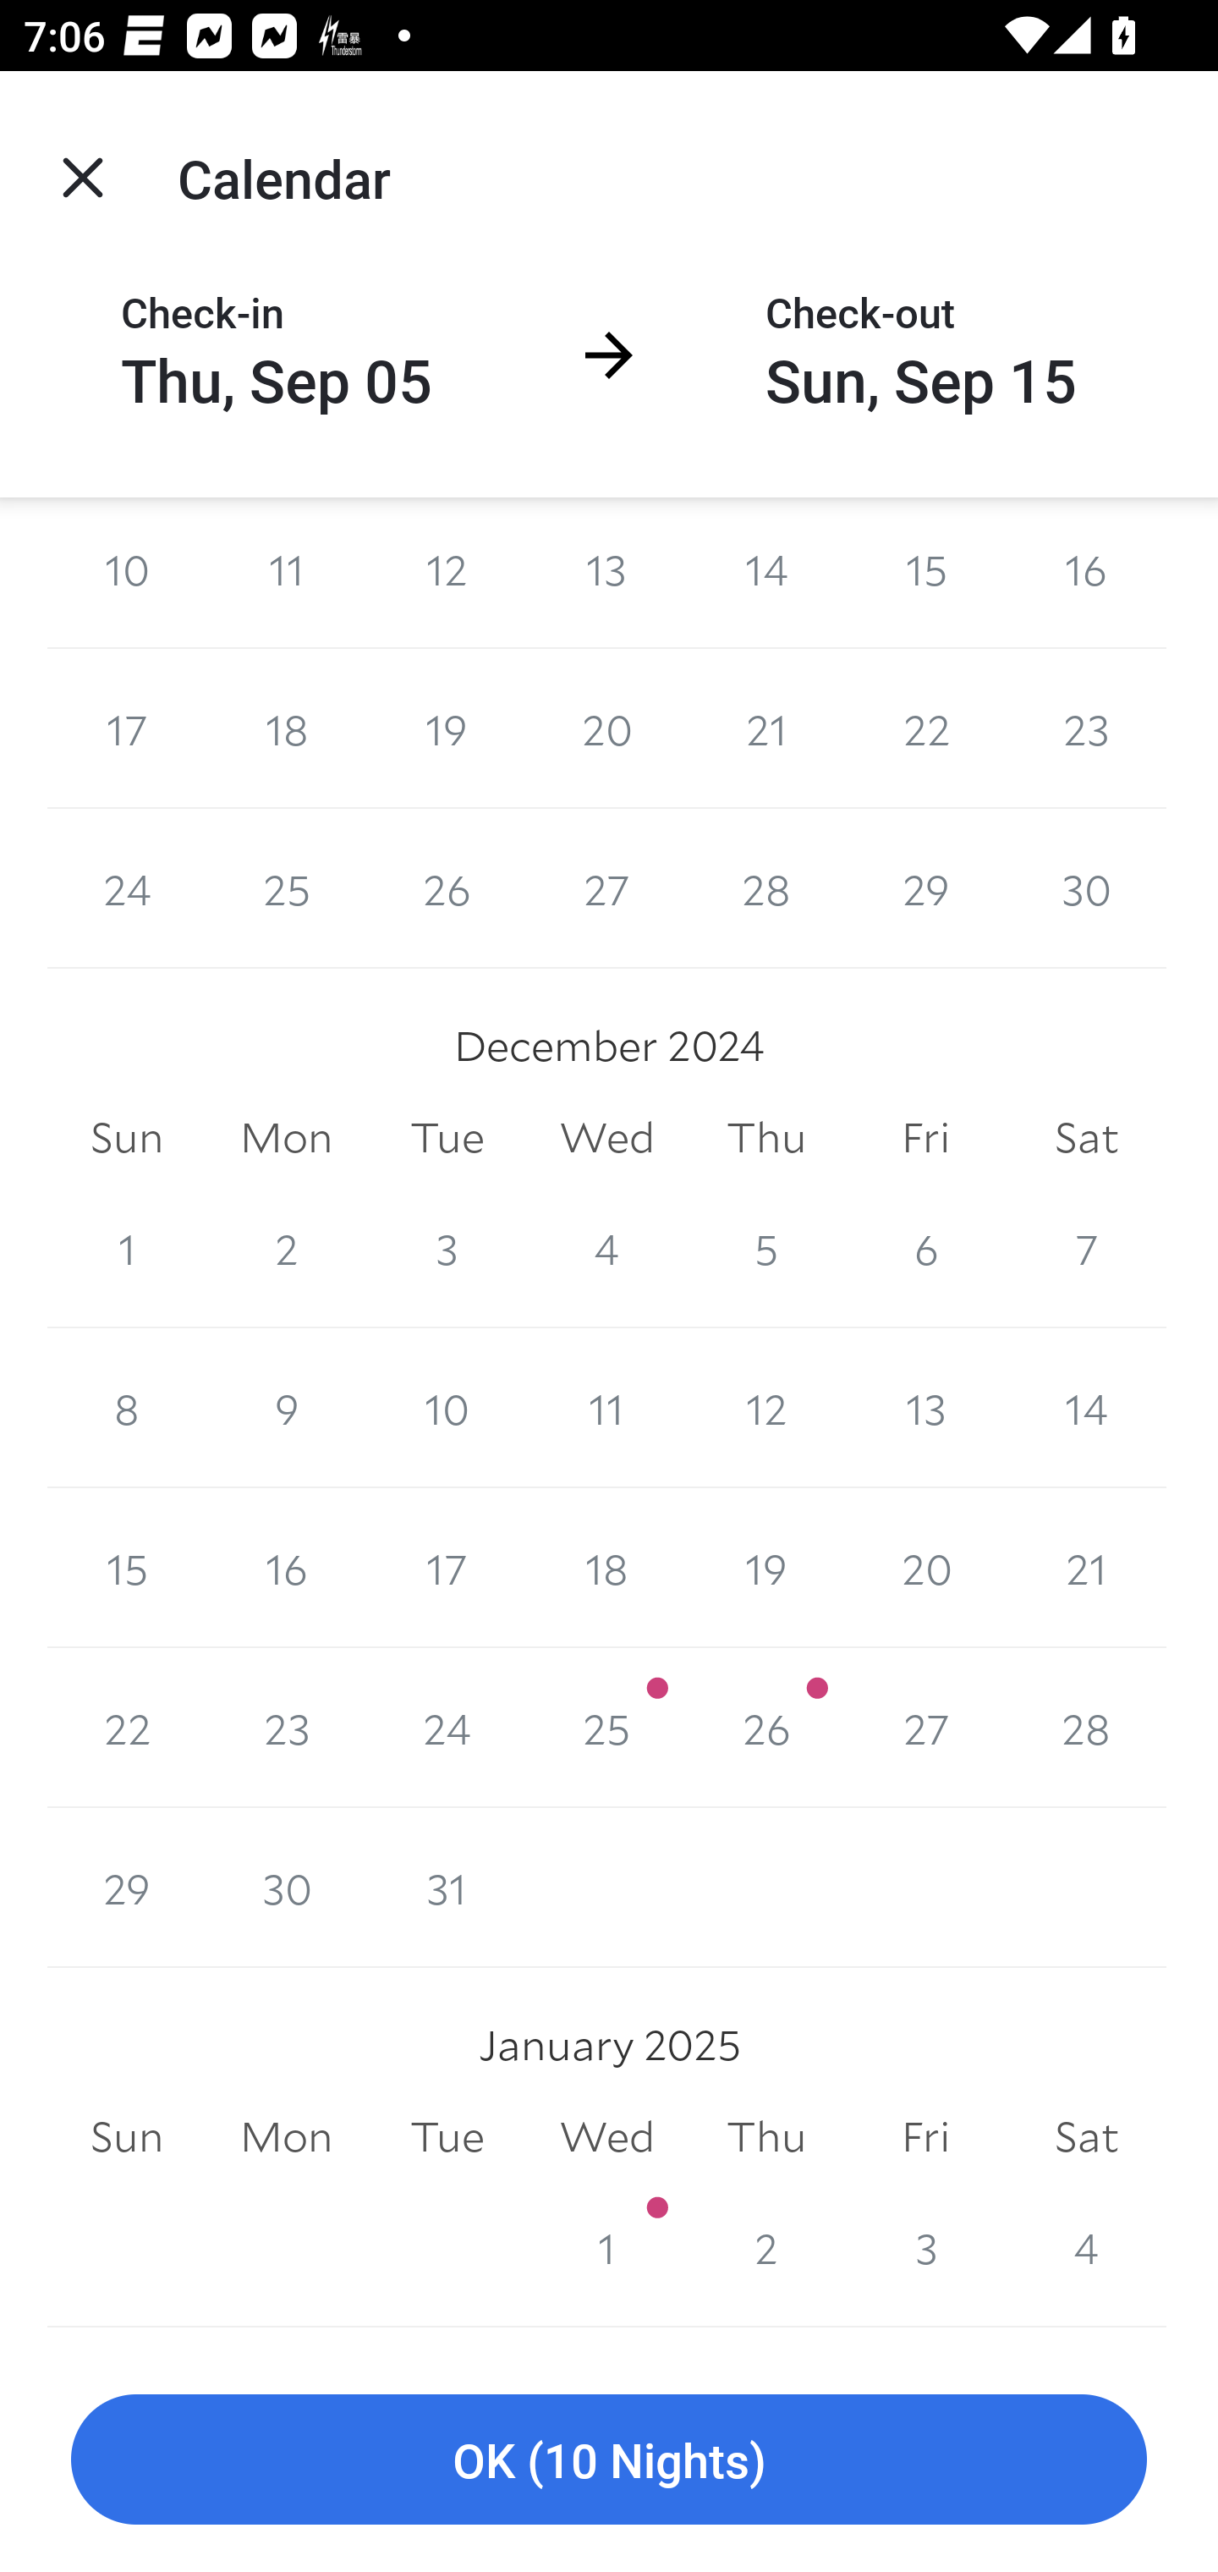  I want to click on 9 9 December 2024, so click(286, 1408).